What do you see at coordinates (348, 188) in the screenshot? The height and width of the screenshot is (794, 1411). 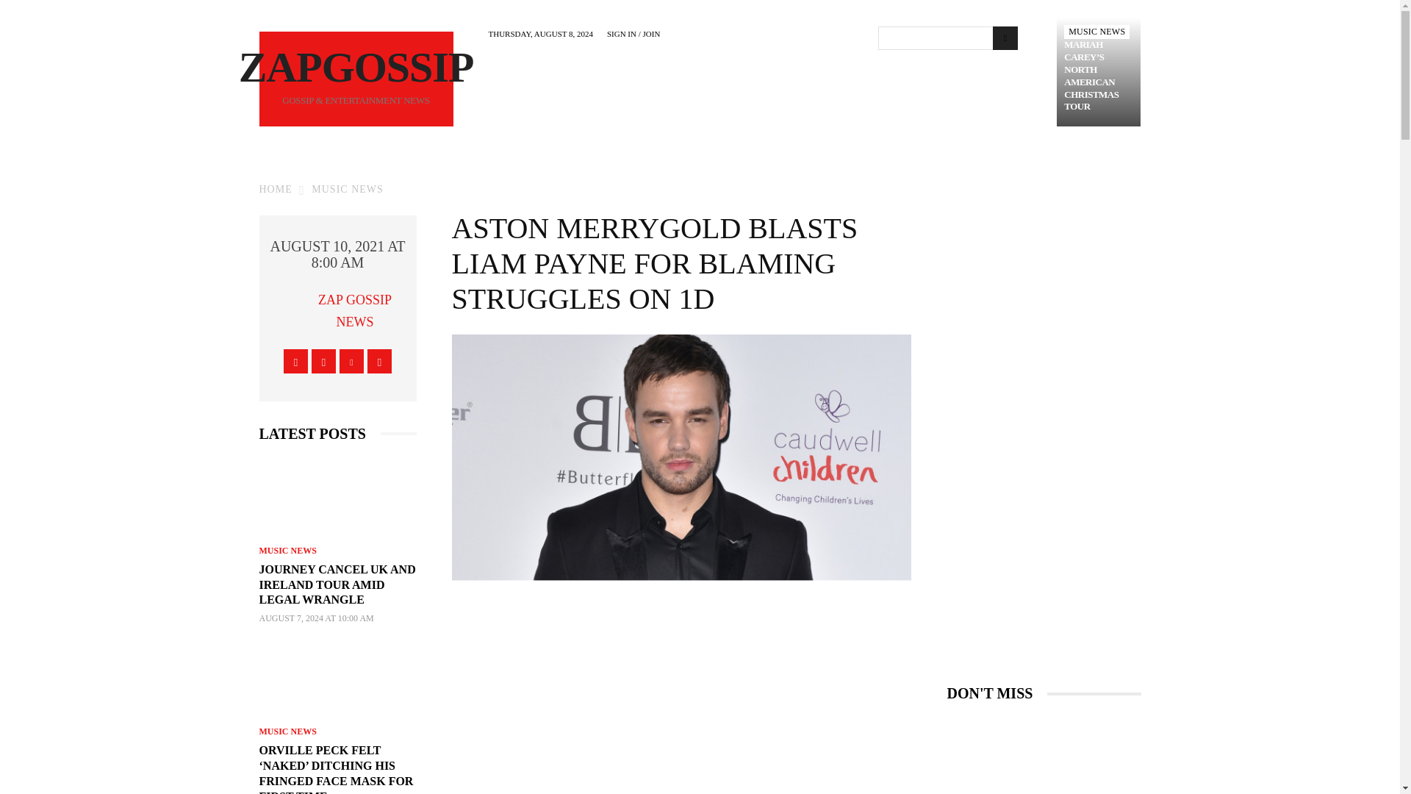 I see `View all posts in Music News` at bounding box center [348, 188].